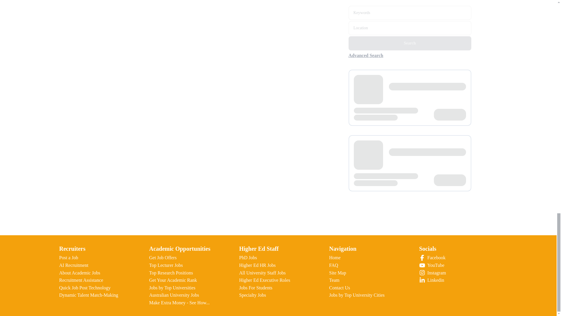 The height and width of the screenshot is (316, 561). I want to click on Home, so click(335, 257).